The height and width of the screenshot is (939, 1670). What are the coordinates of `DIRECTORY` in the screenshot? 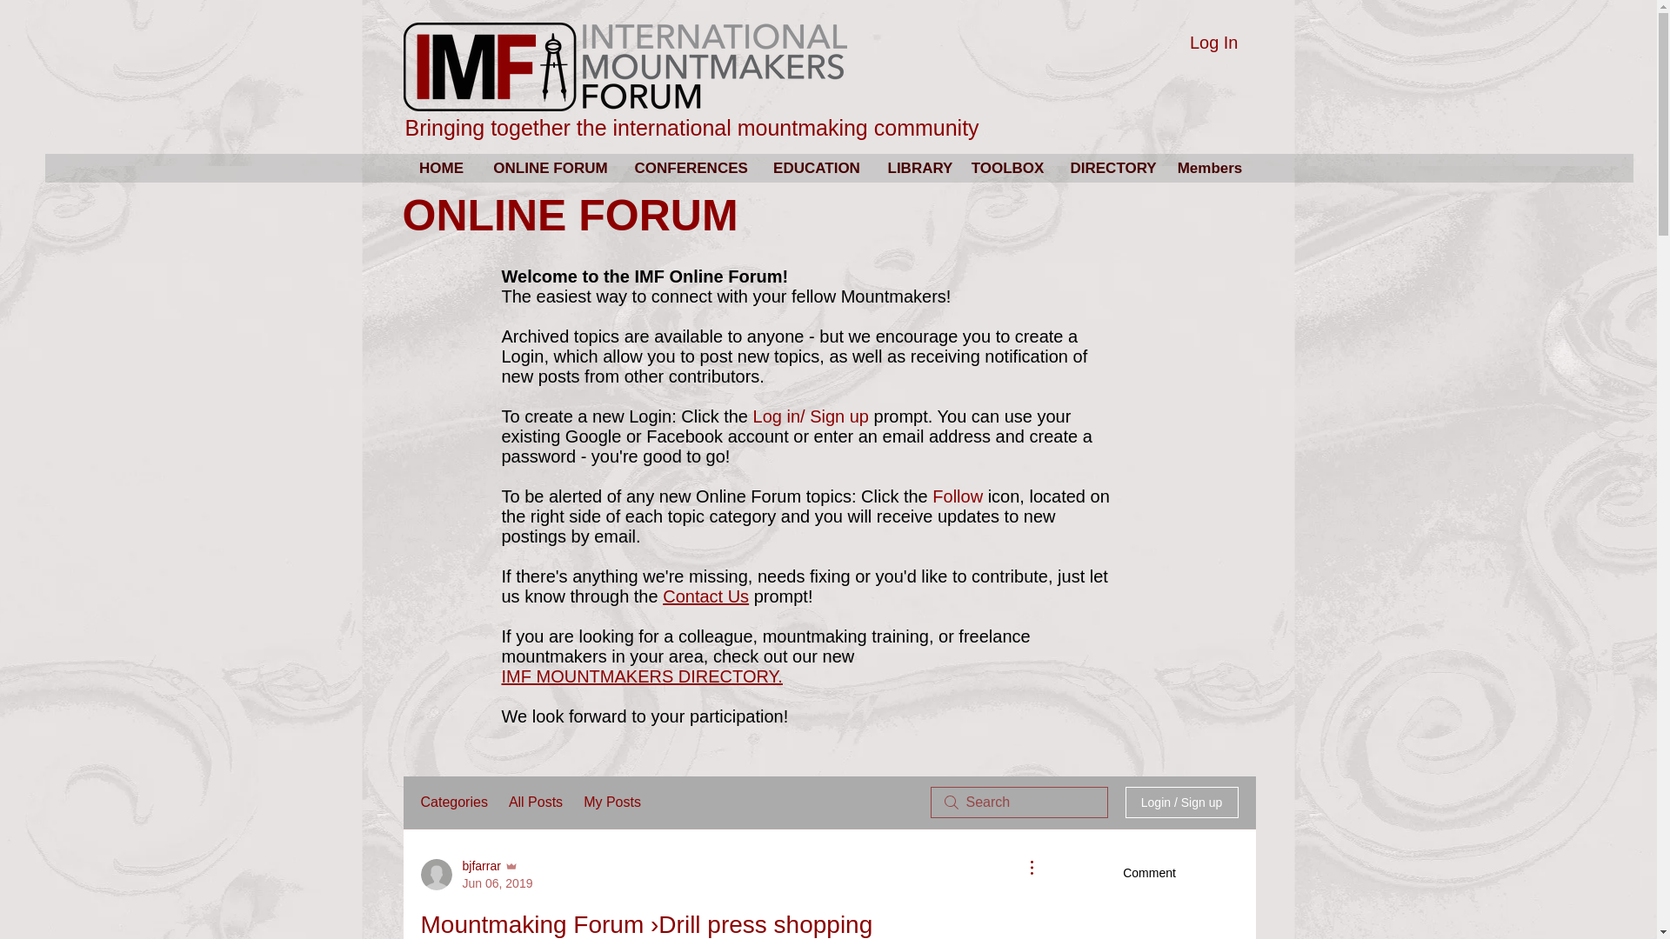 It's located at (1110, 169).